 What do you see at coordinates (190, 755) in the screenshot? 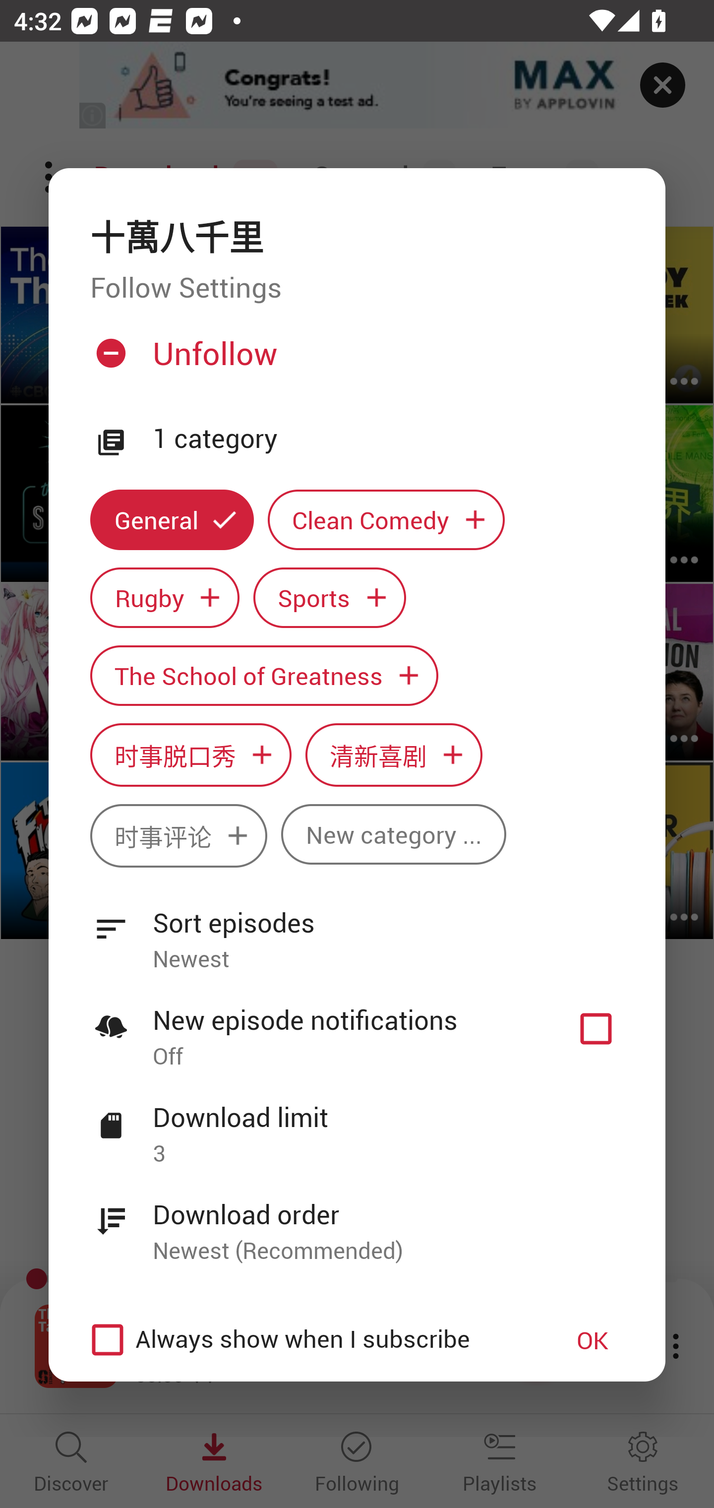
I see `时事脱口秀` at bounding box center [190, 755].